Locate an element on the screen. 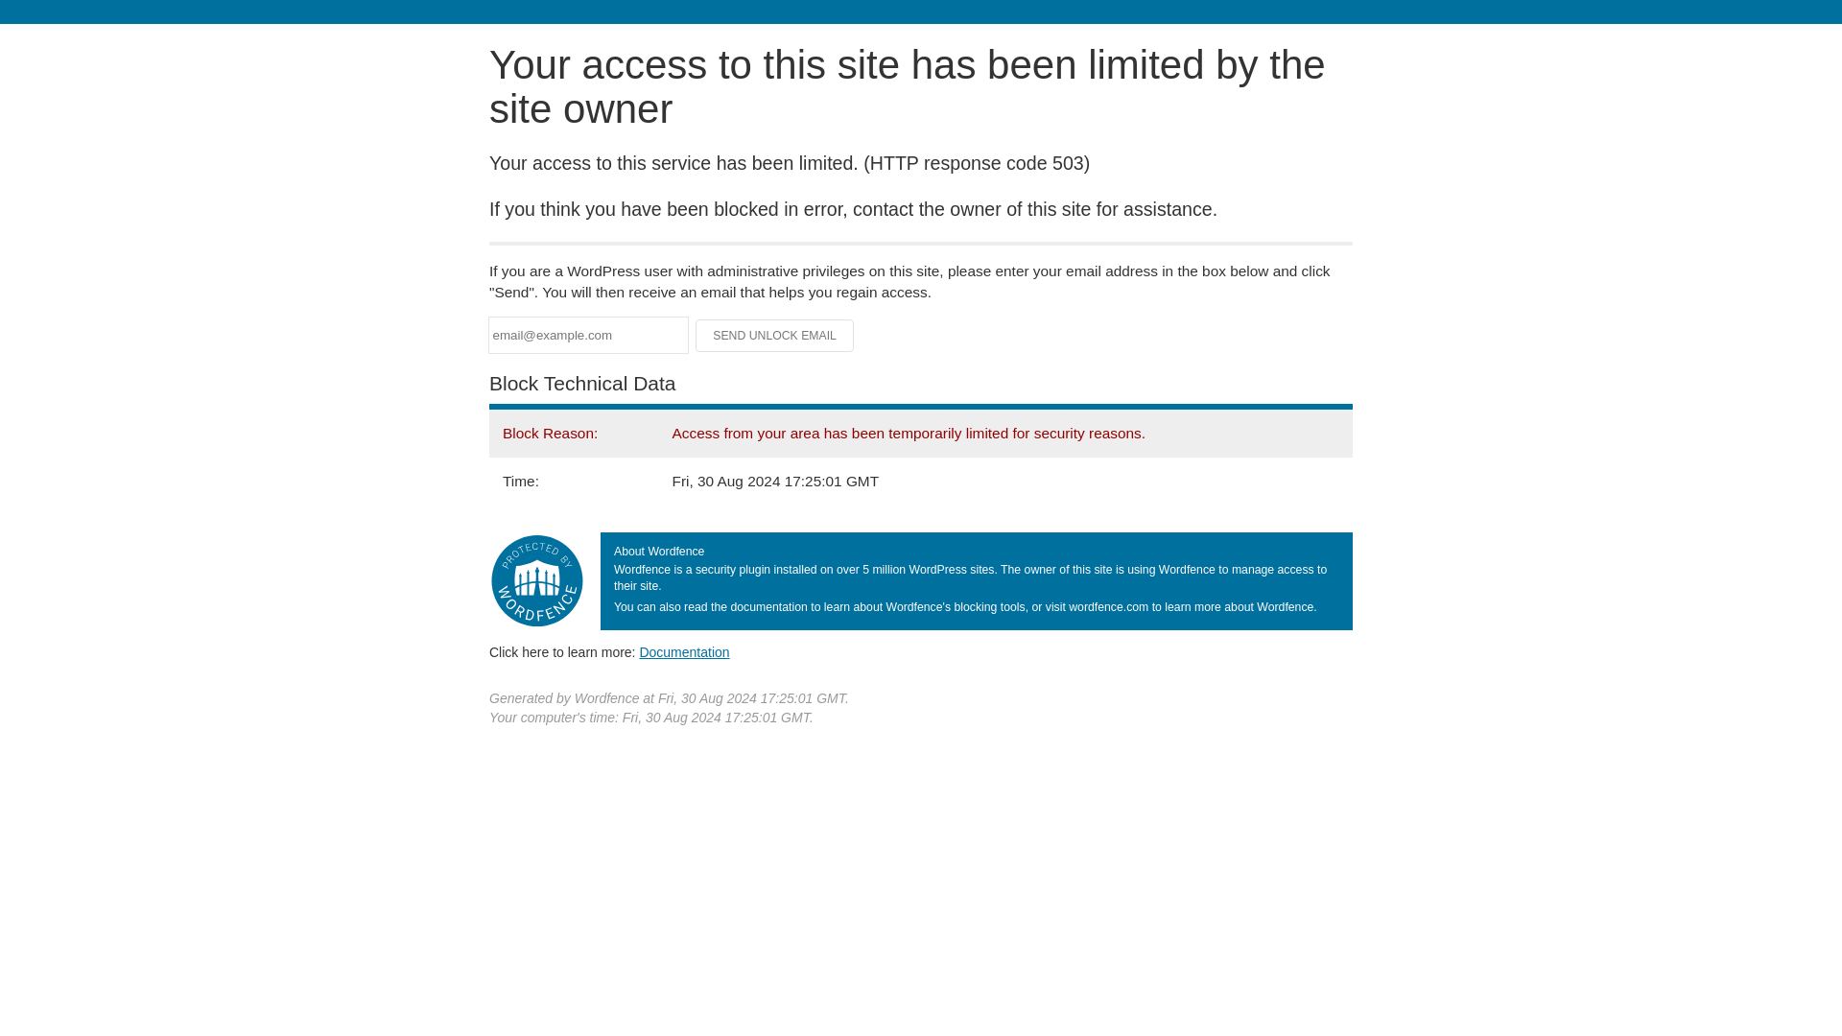  Send Unlock Email is located at coordinates (775, 336).